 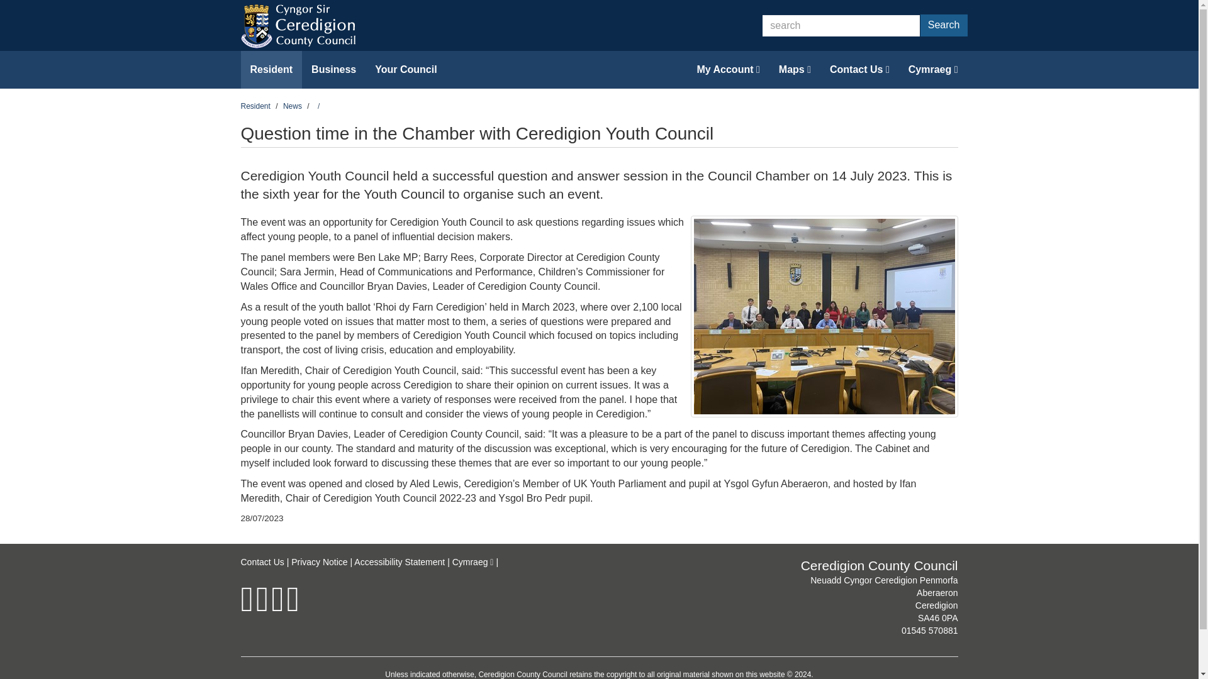 I want to click on Privacy Notice, so click(x=319, y=561).